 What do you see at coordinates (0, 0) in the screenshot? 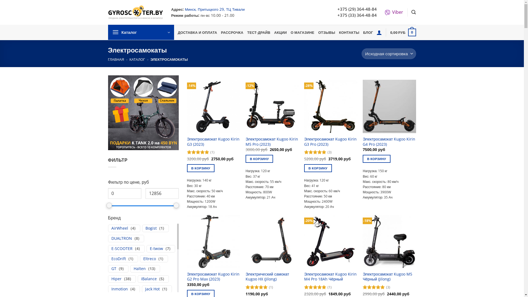
I see `Skip to content` at bounding box center [0, 0].